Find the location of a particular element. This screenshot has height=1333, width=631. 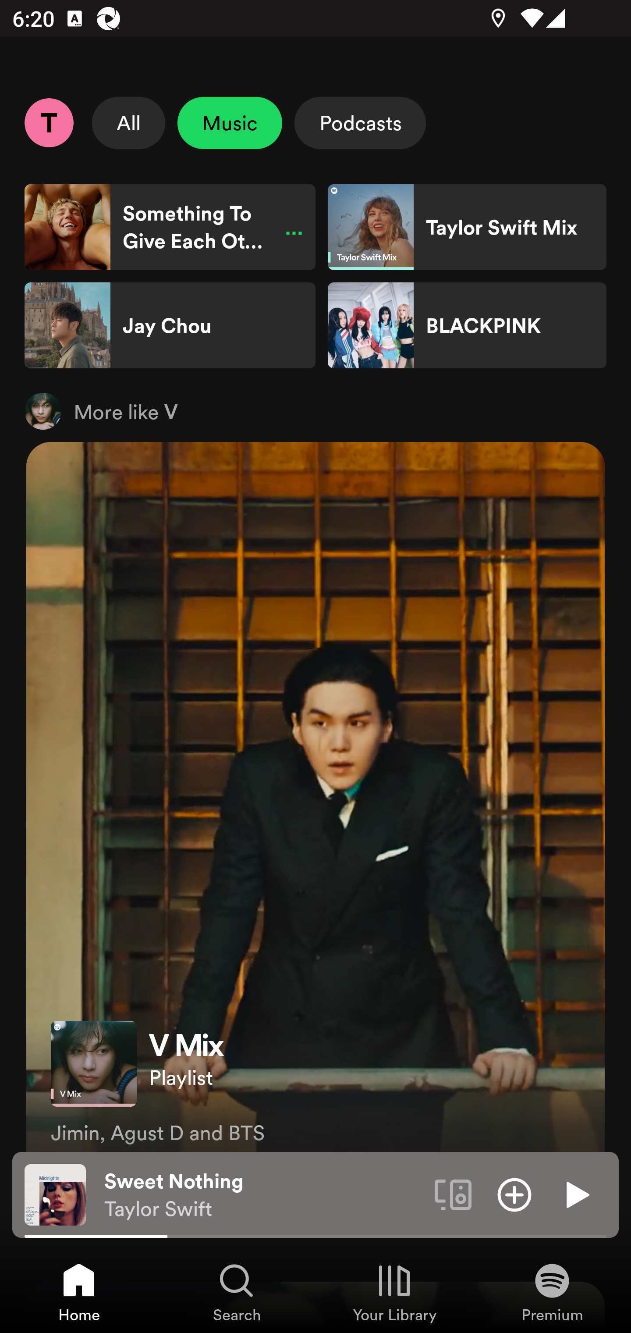

Home, Tab 1 of 4 Home Home is located at coordinates (79, 1292).